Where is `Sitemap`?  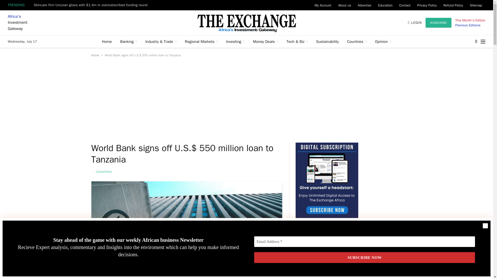 Sitemap is located at coordinates (476, 5).